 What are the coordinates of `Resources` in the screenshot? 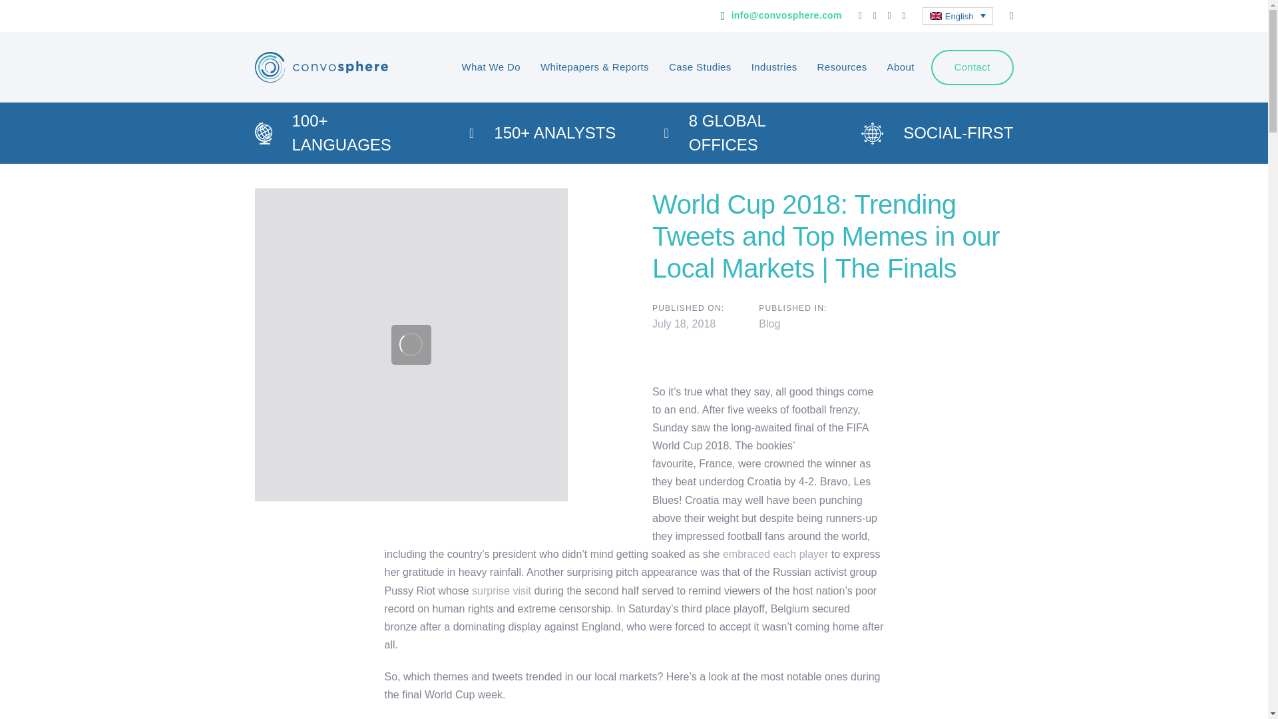 It's located at (842, 67).